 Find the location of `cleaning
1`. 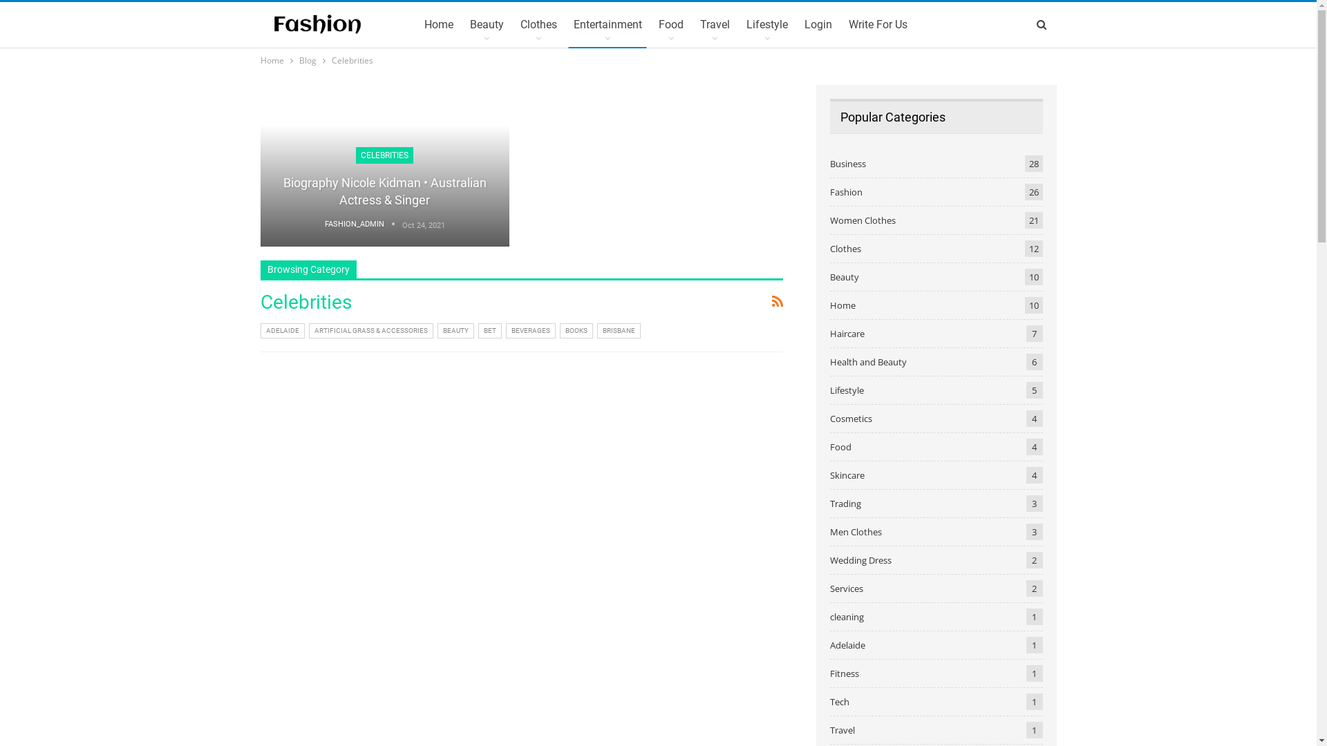

cleaning
1 is located at coordinates (846, 617).